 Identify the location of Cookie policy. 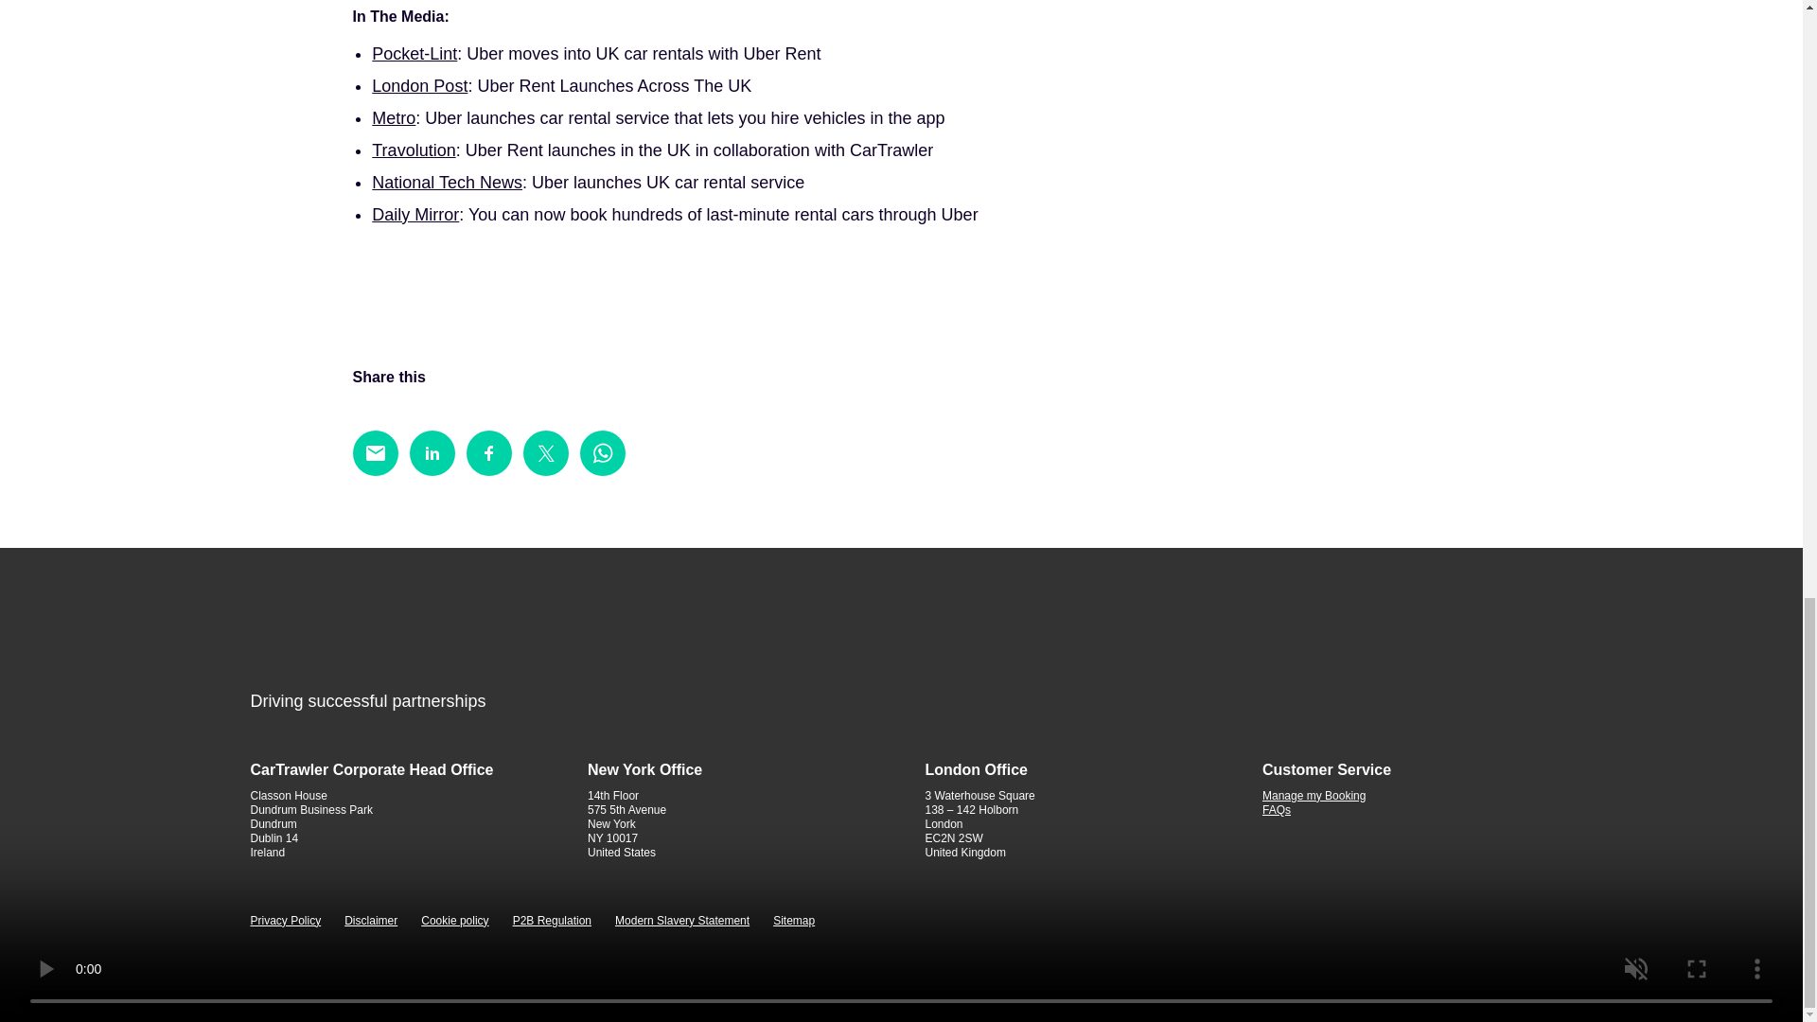
(454, 920).